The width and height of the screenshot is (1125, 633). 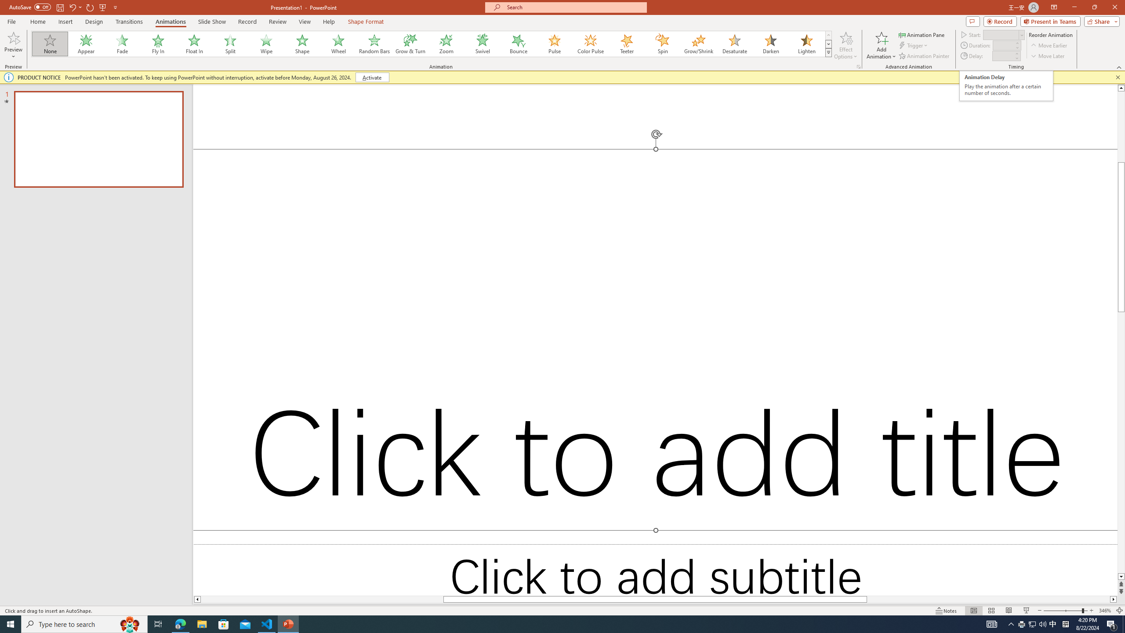 What do you see at coordinates (555, 44) in the screenshot?
I see `Pulse` at bounding box center [555, 44].